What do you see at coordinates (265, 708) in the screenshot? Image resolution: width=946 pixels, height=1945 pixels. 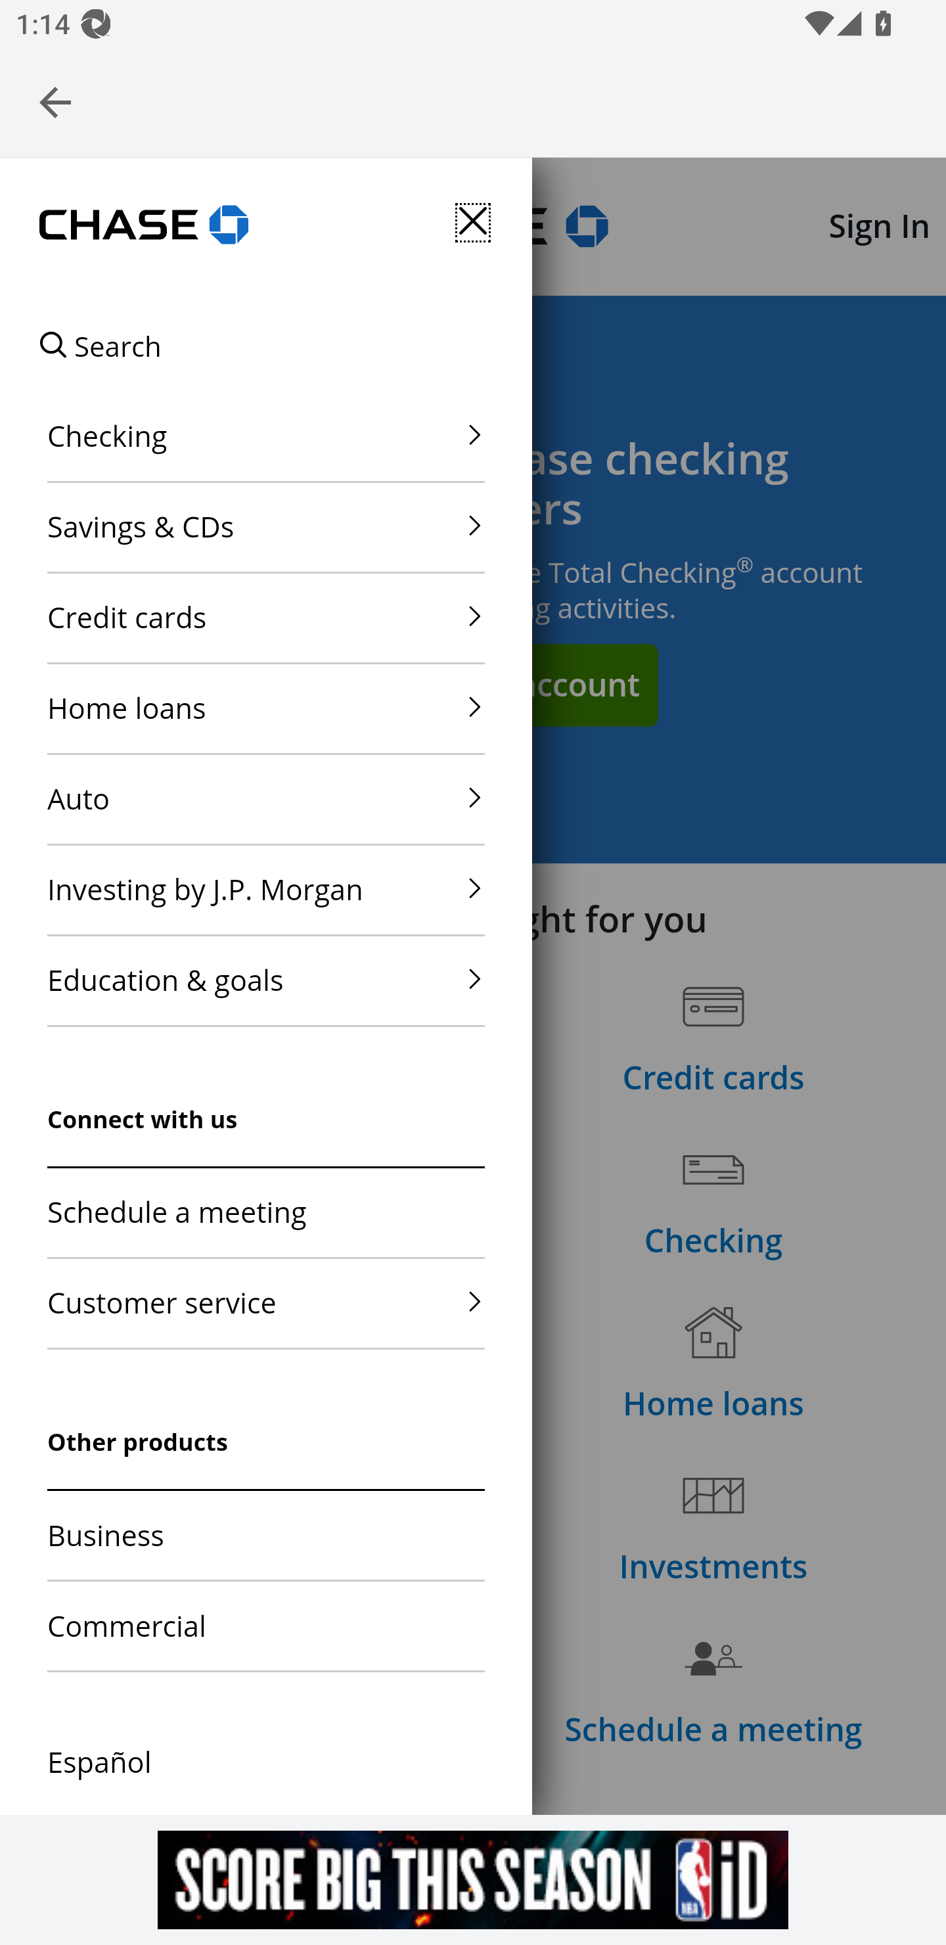 I see `Home loans ` at bounding box center [265, 708].